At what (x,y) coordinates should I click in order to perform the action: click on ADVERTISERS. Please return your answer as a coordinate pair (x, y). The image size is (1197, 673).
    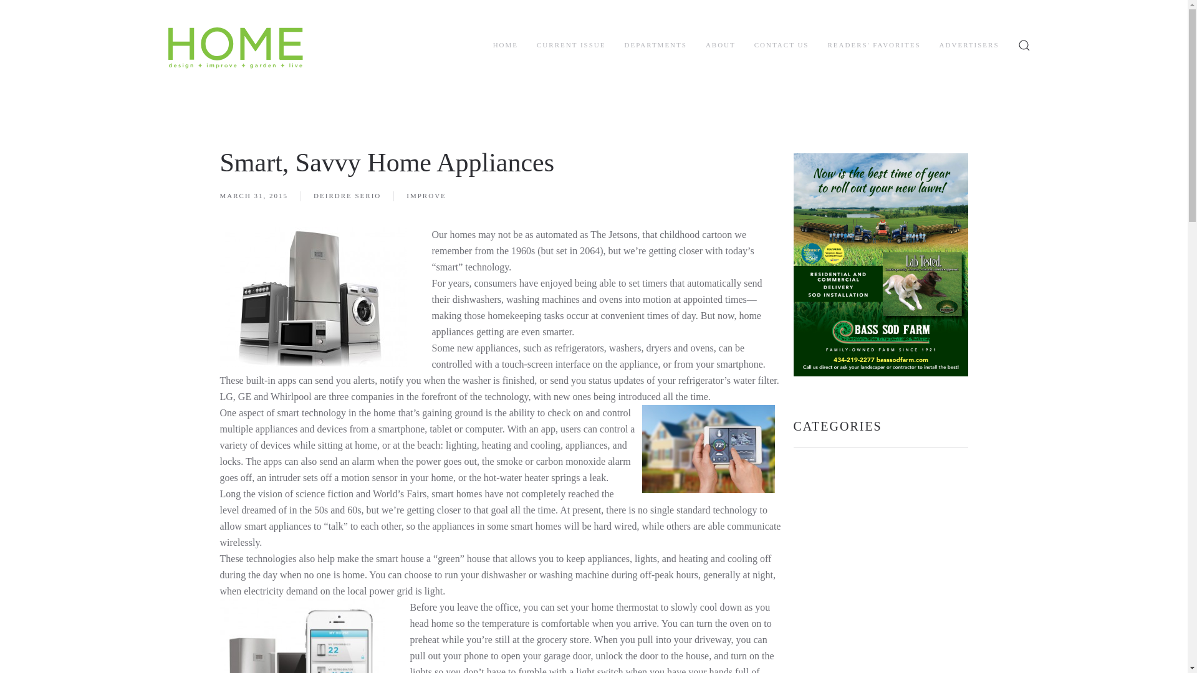
    Looking at the image, I should click on (969, 45).